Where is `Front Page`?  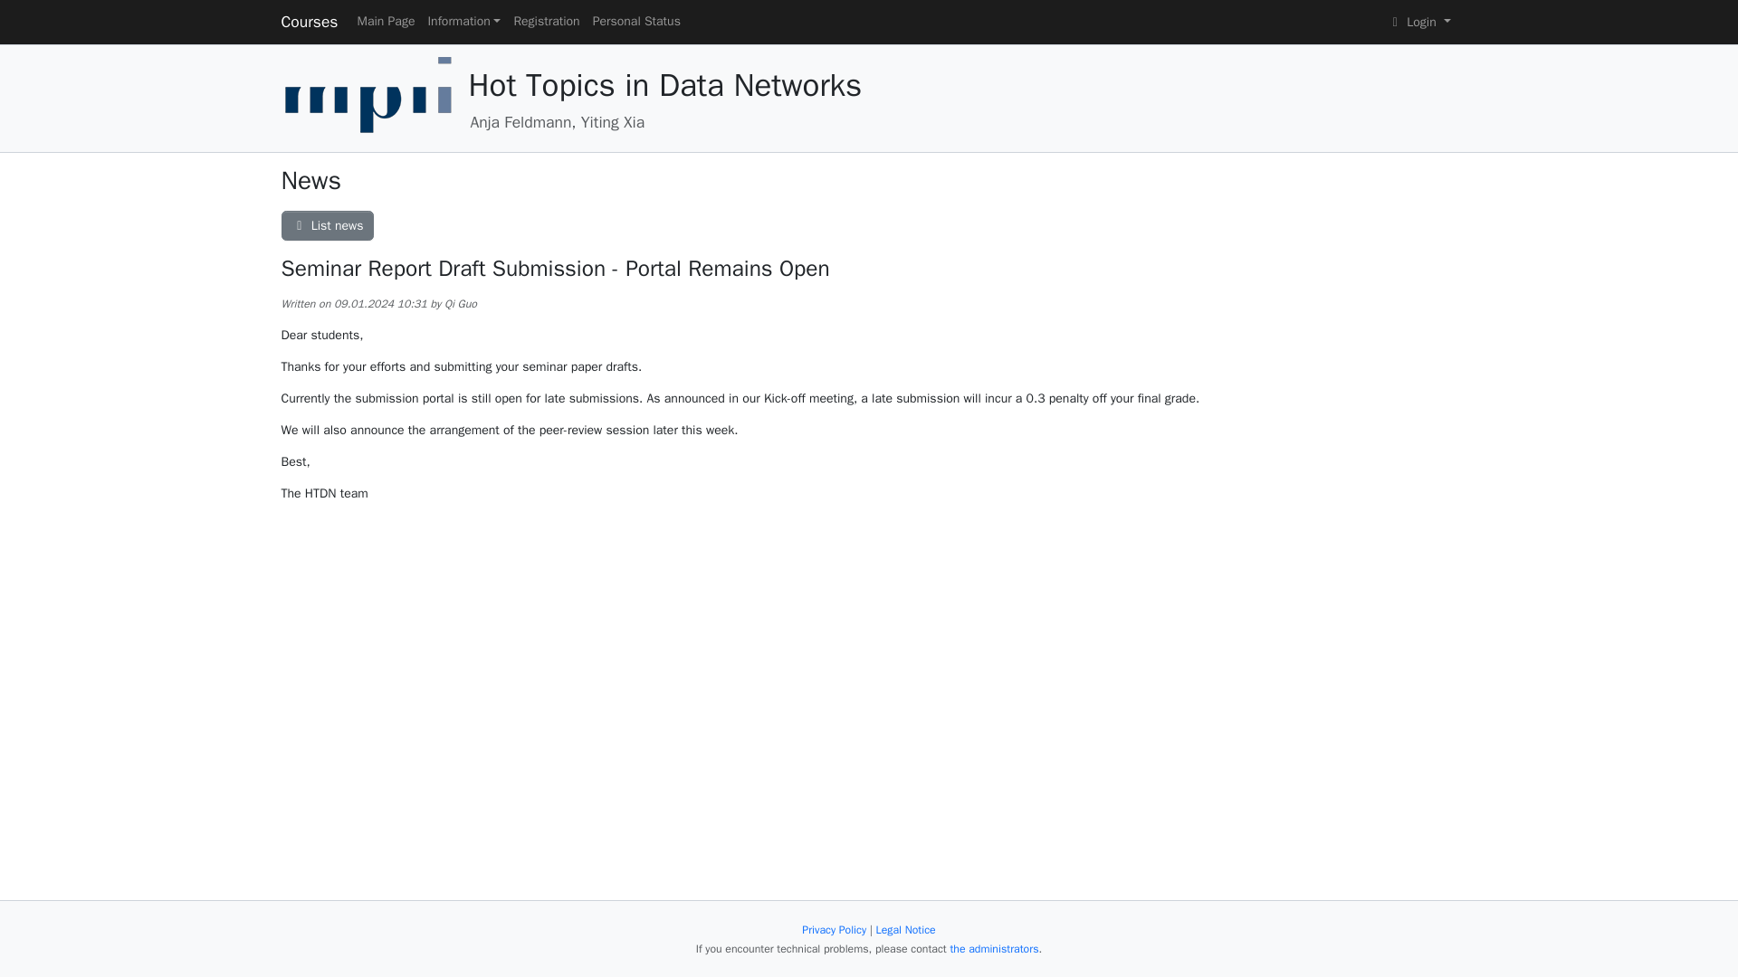 Front Page is located at coordinates (368, 97).